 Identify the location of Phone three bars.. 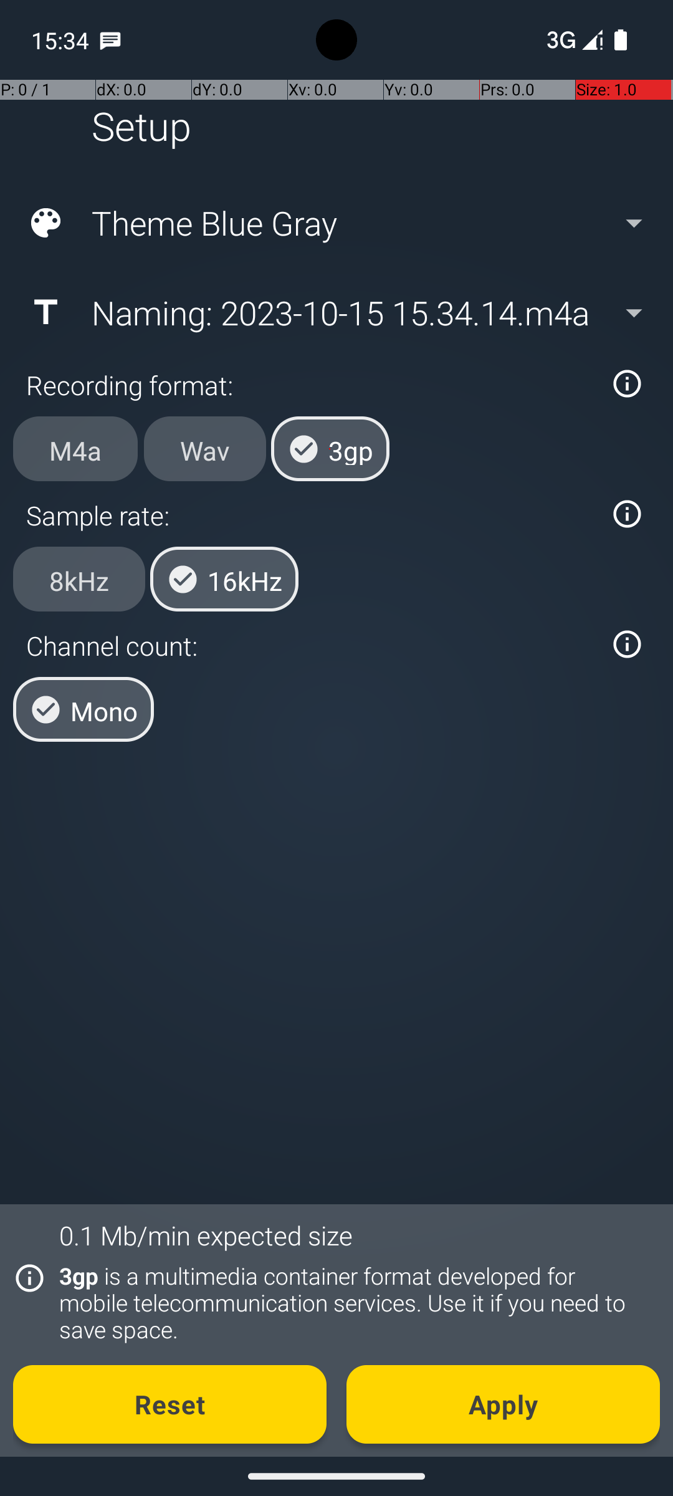
(572, 40).